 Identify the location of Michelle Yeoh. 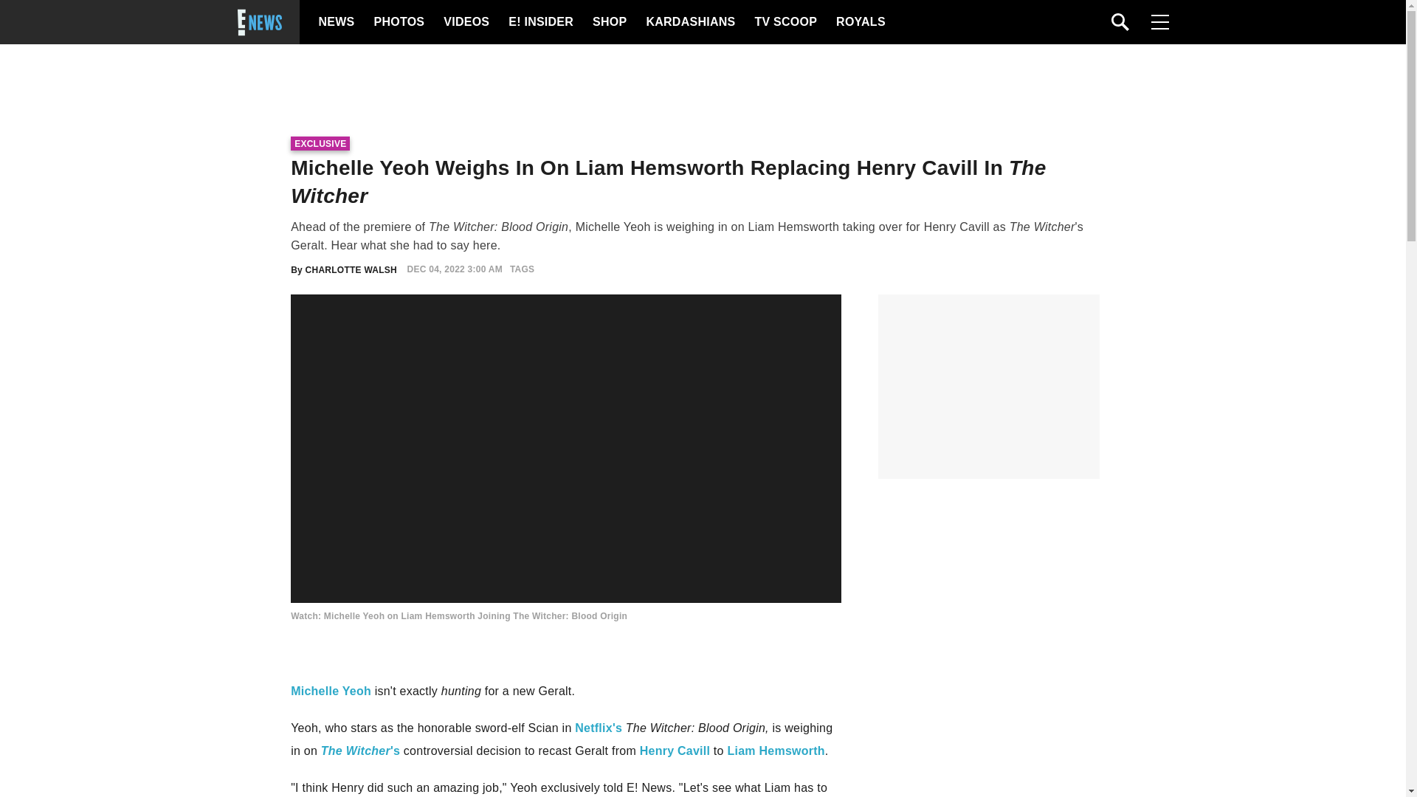
(331, 691).